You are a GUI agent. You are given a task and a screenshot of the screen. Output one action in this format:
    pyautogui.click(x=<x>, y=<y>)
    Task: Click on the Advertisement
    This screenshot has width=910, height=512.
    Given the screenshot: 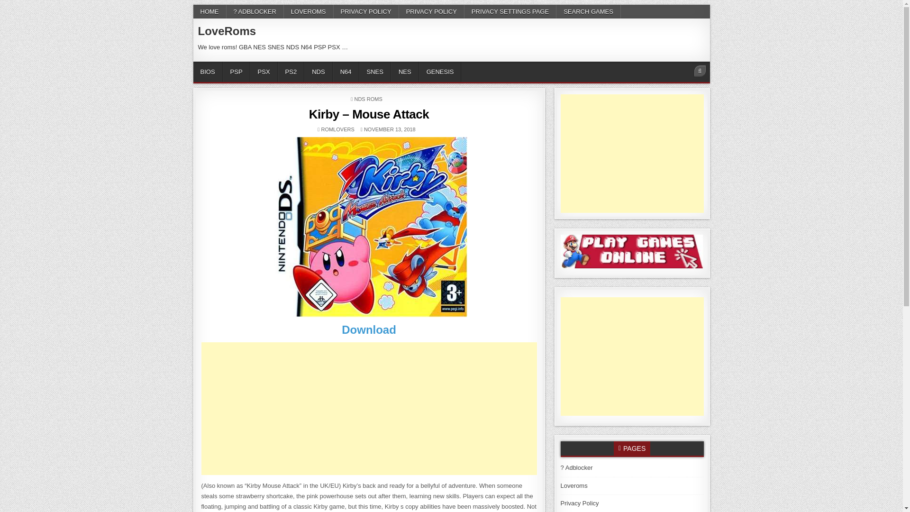 What is the action you would take?
    pyautogui.click(x=369, y=409)
    